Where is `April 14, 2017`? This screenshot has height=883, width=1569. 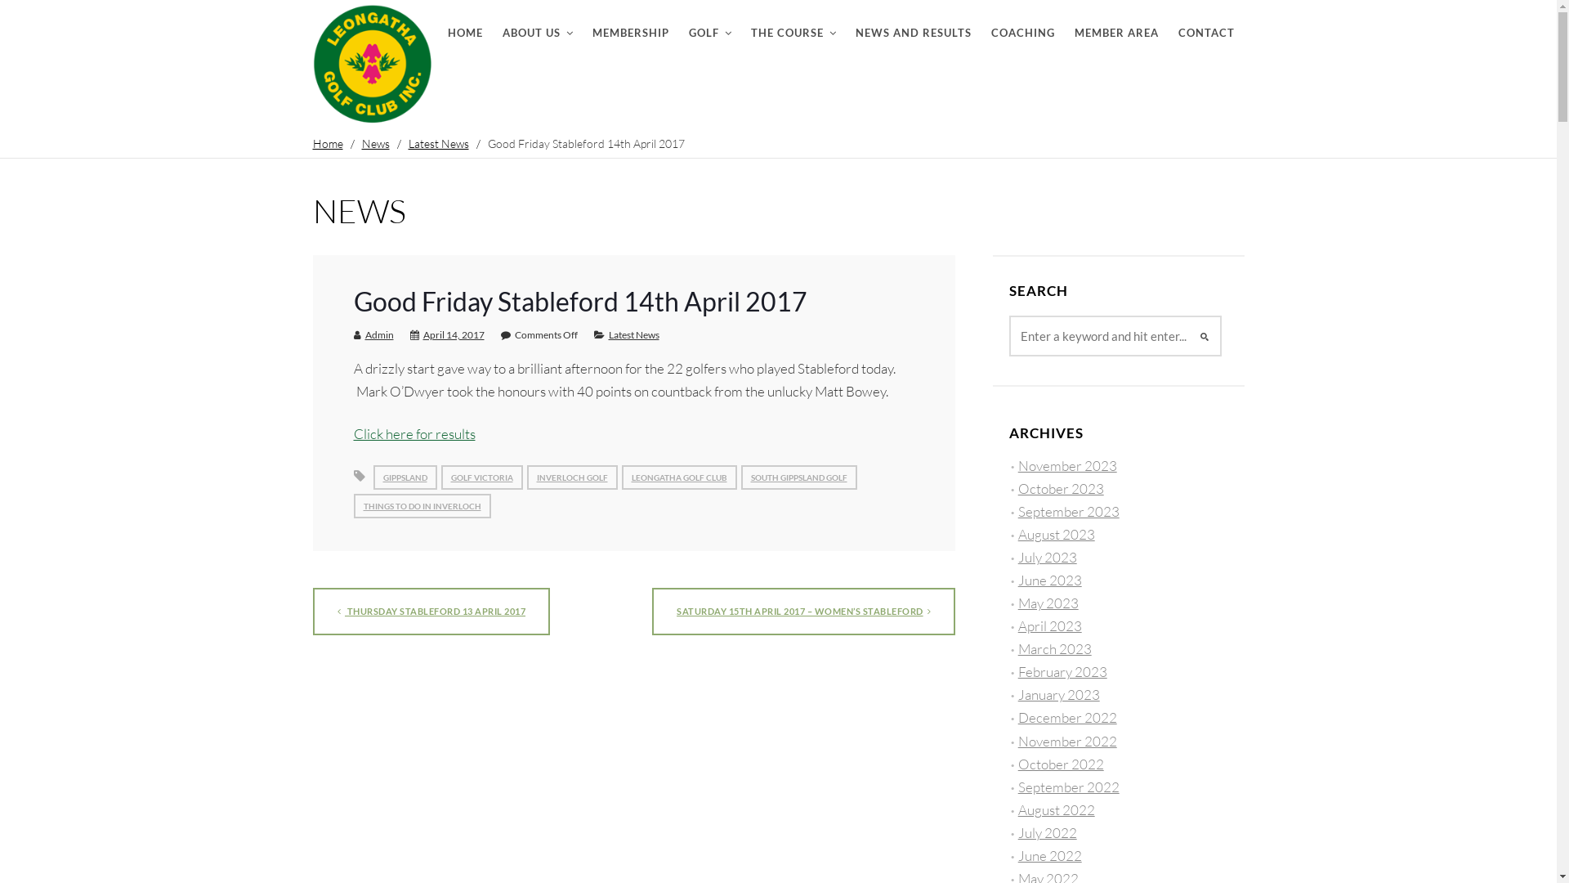 April 14, 2017 is located at coordinates (454, 335).